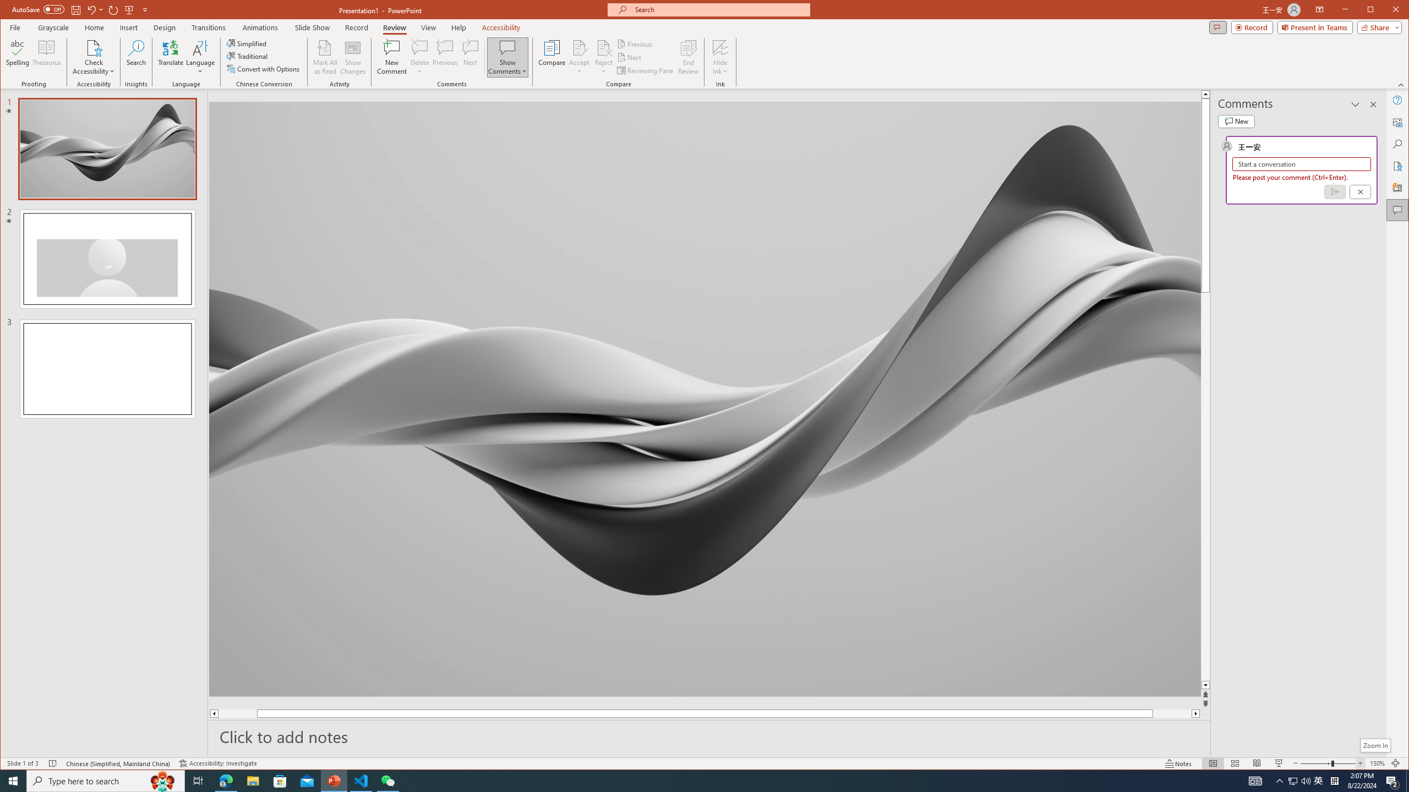 The image size is (1409, 792). I want to click on Mark All as Read, so click(325, 57).